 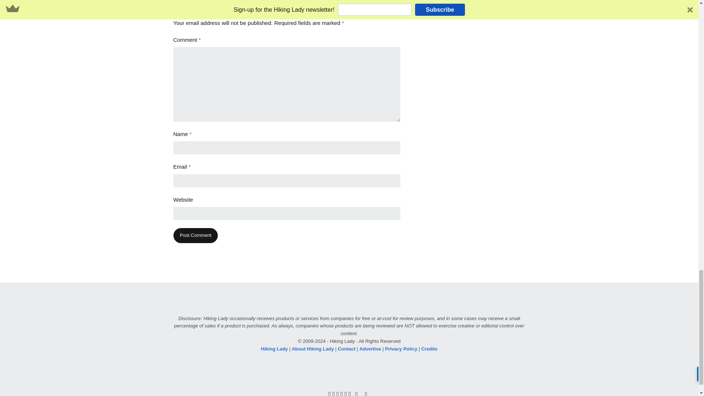 I want to click on Post Comment, so click(x=195, y=235).